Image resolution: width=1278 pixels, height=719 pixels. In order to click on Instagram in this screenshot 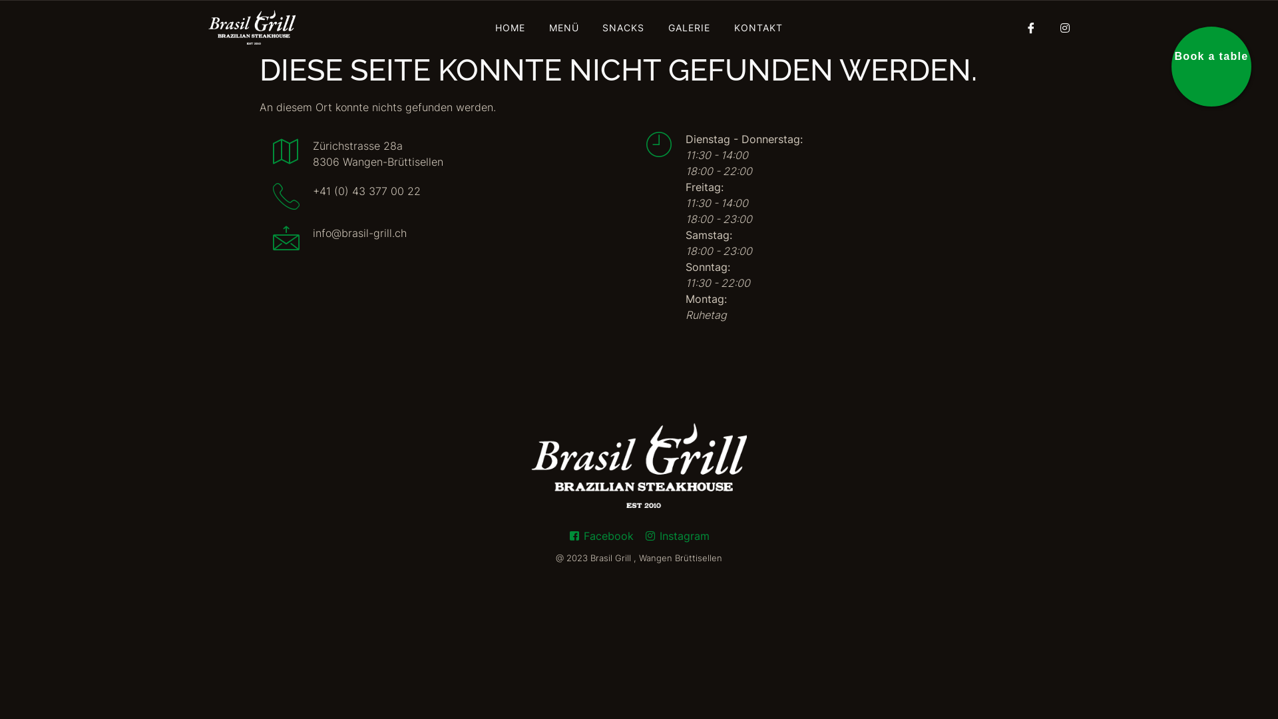, I will do `click(677, 536)`.